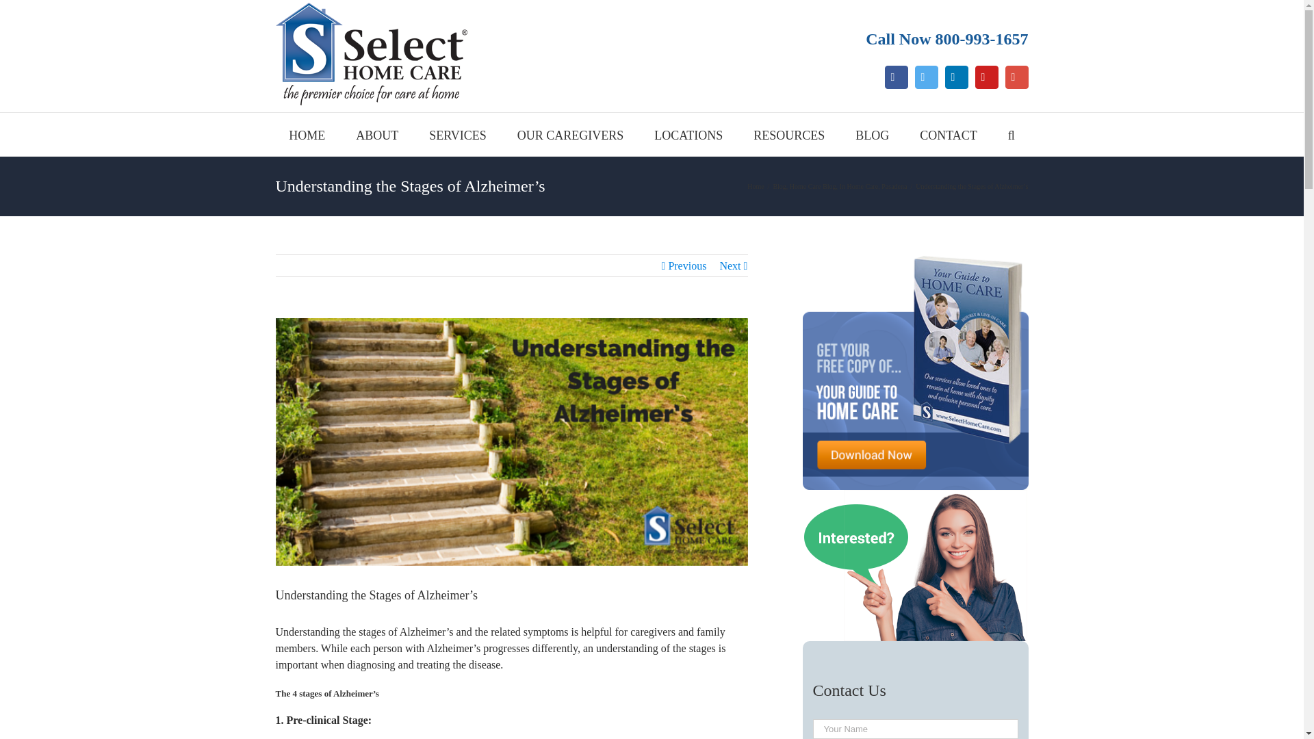 Image resolution: width=1314 pixels, height=739 pixels. Describe the element at coordinates (926, 77) in the screenshot. I see `Twitter` at that location.